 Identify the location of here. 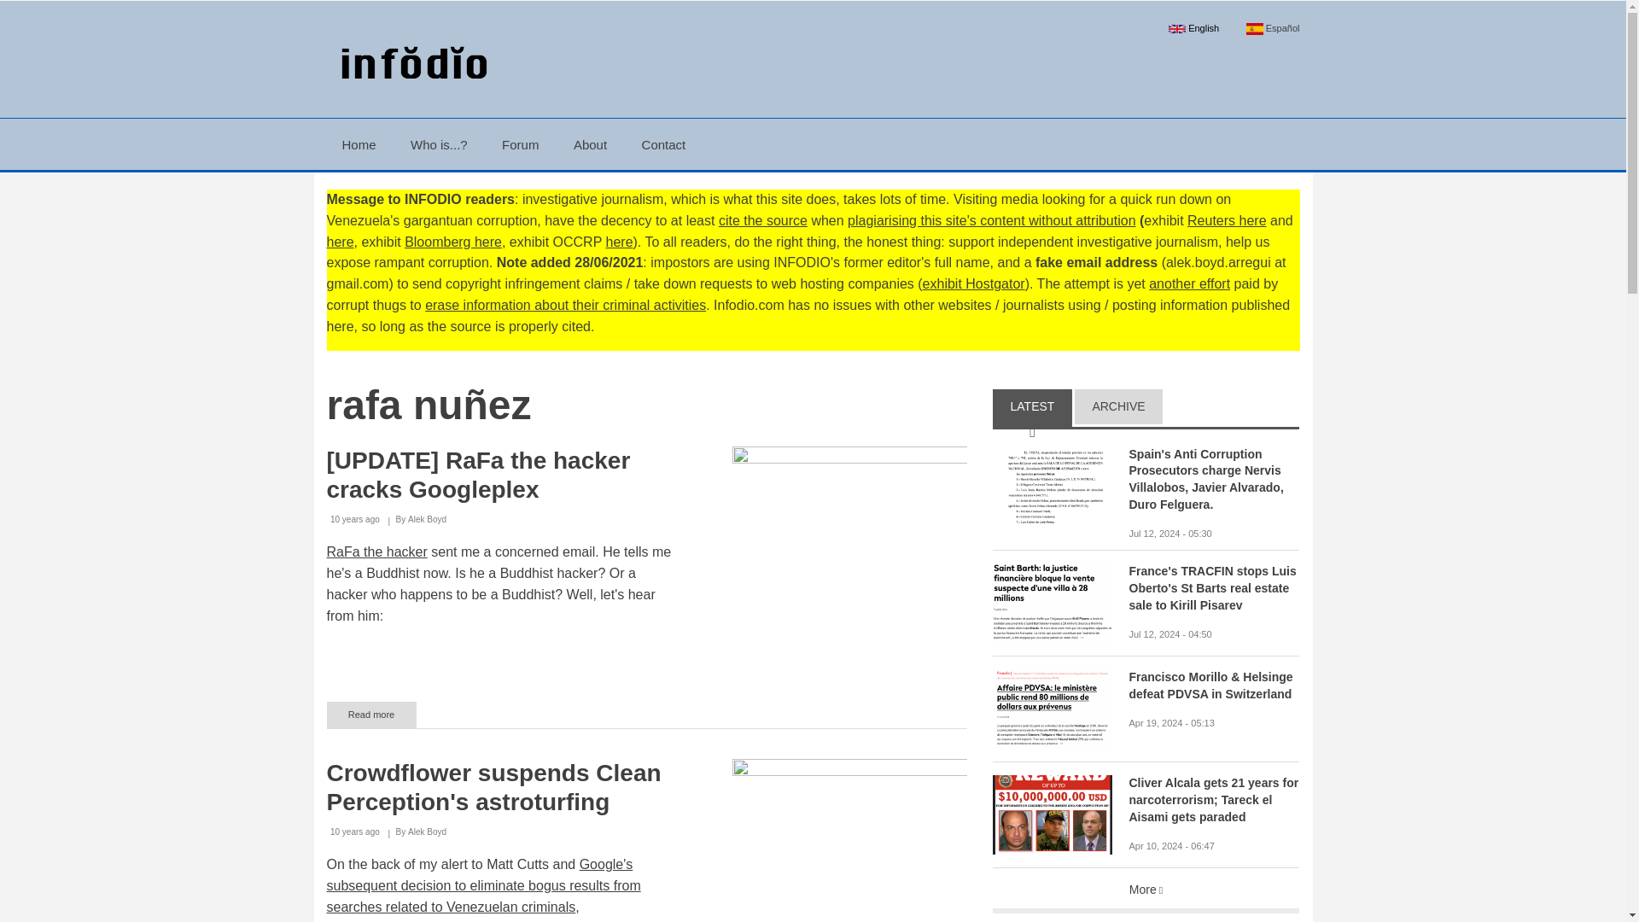
(620, 242).